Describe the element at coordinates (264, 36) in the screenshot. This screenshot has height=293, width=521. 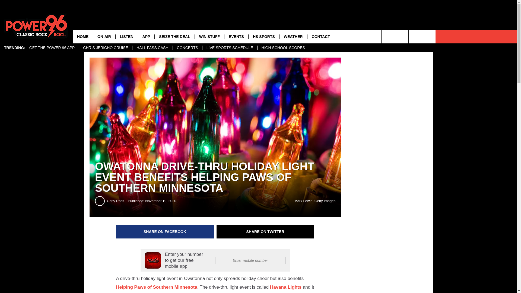
I see `HS SPORTS` at that location.